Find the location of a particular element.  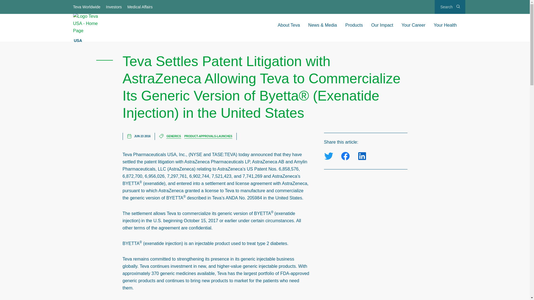

Products is located at coordinates (354, 25).